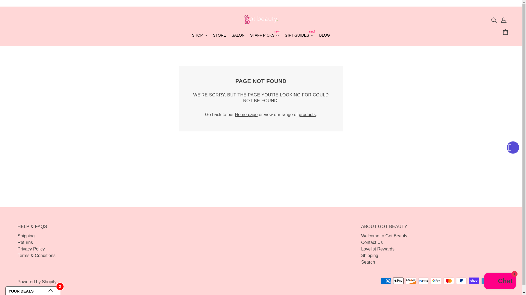  What do you see at coordinates (265, 36) in the screenshot?
I see `Privacy Policy` at bounding box center [265, 36].